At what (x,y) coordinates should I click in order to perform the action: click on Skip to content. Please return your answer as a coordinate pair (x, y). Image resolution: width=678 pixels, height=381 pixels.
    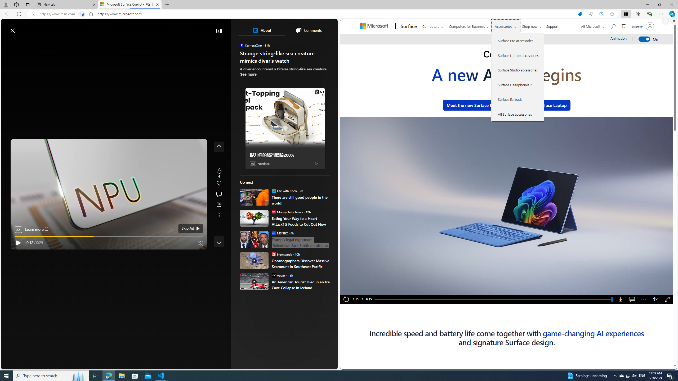
    Looking at the image, I should click on (23, 28).